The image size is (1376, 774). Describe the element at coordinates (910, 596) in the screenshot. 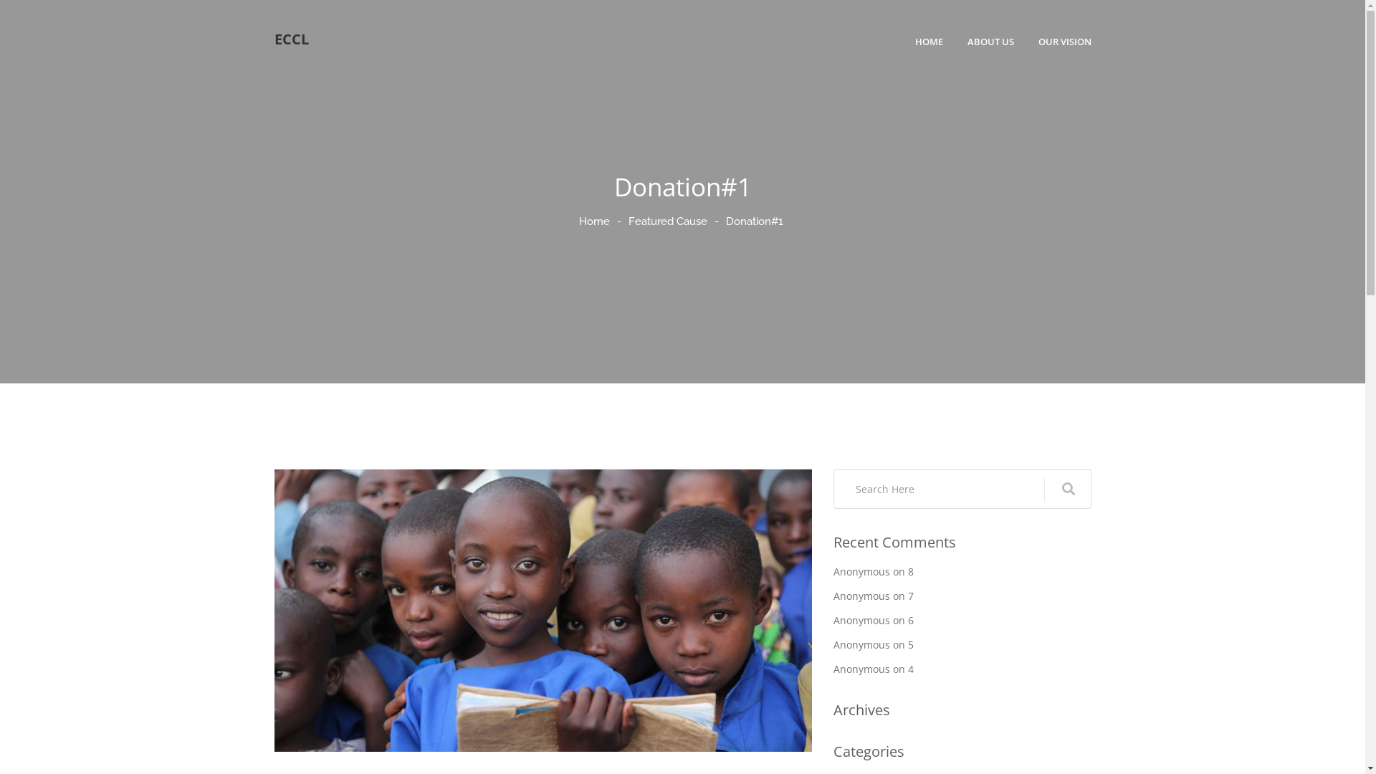

I see `7` at that location.